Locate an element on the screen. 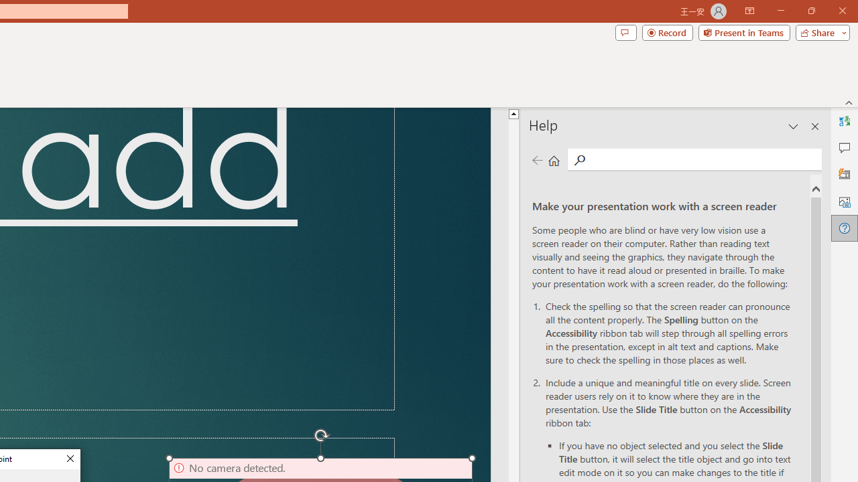 The height and width of the screenshot is (482, 858). Minimize is located at coordinates (737, 21).